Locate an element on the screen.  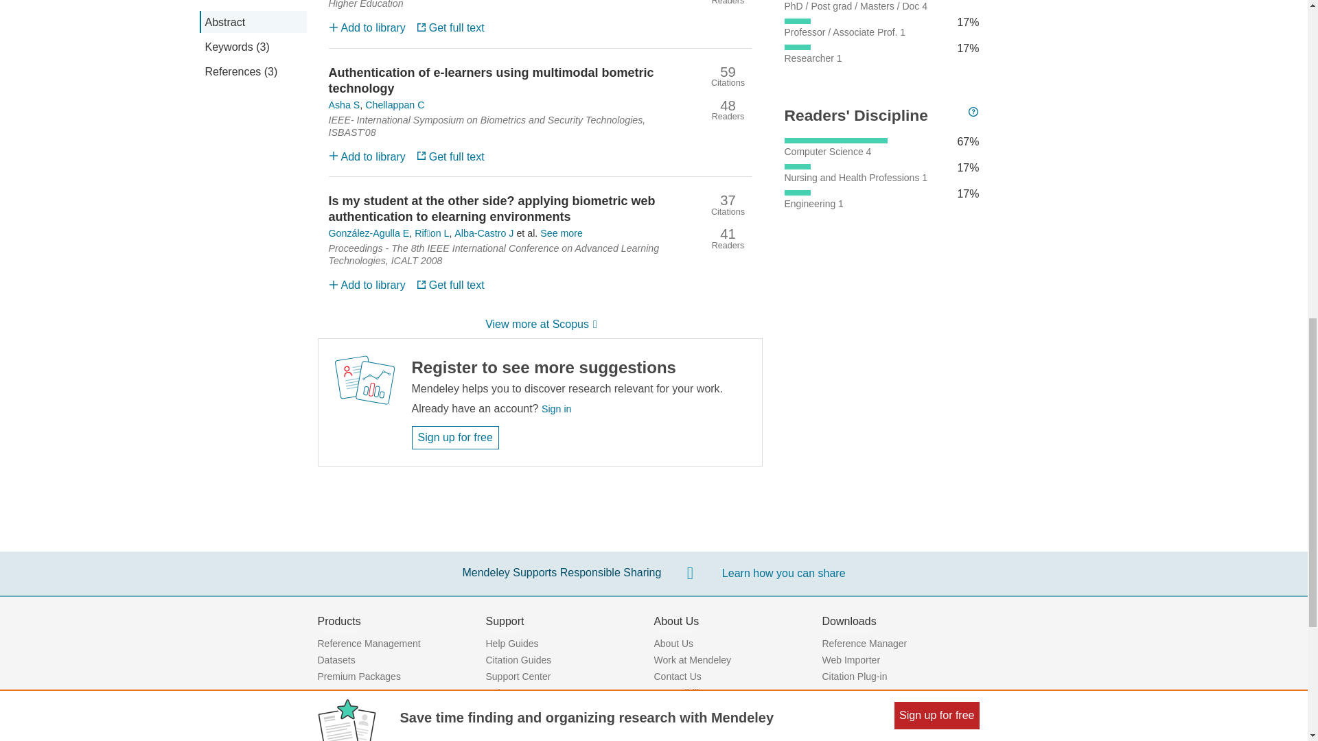
Sign up for free is located at coordinates (455, 438).